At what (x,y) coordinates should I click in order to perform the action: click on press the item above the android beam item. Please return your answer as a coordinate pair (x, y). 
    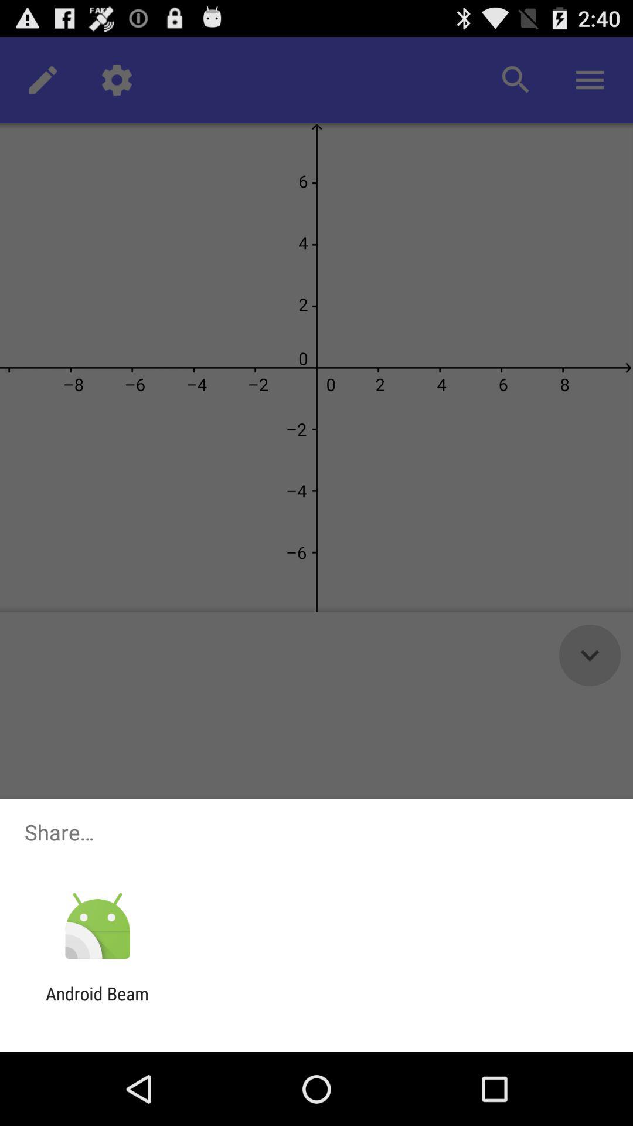
    Looking at the image, I should click on (97, 927).